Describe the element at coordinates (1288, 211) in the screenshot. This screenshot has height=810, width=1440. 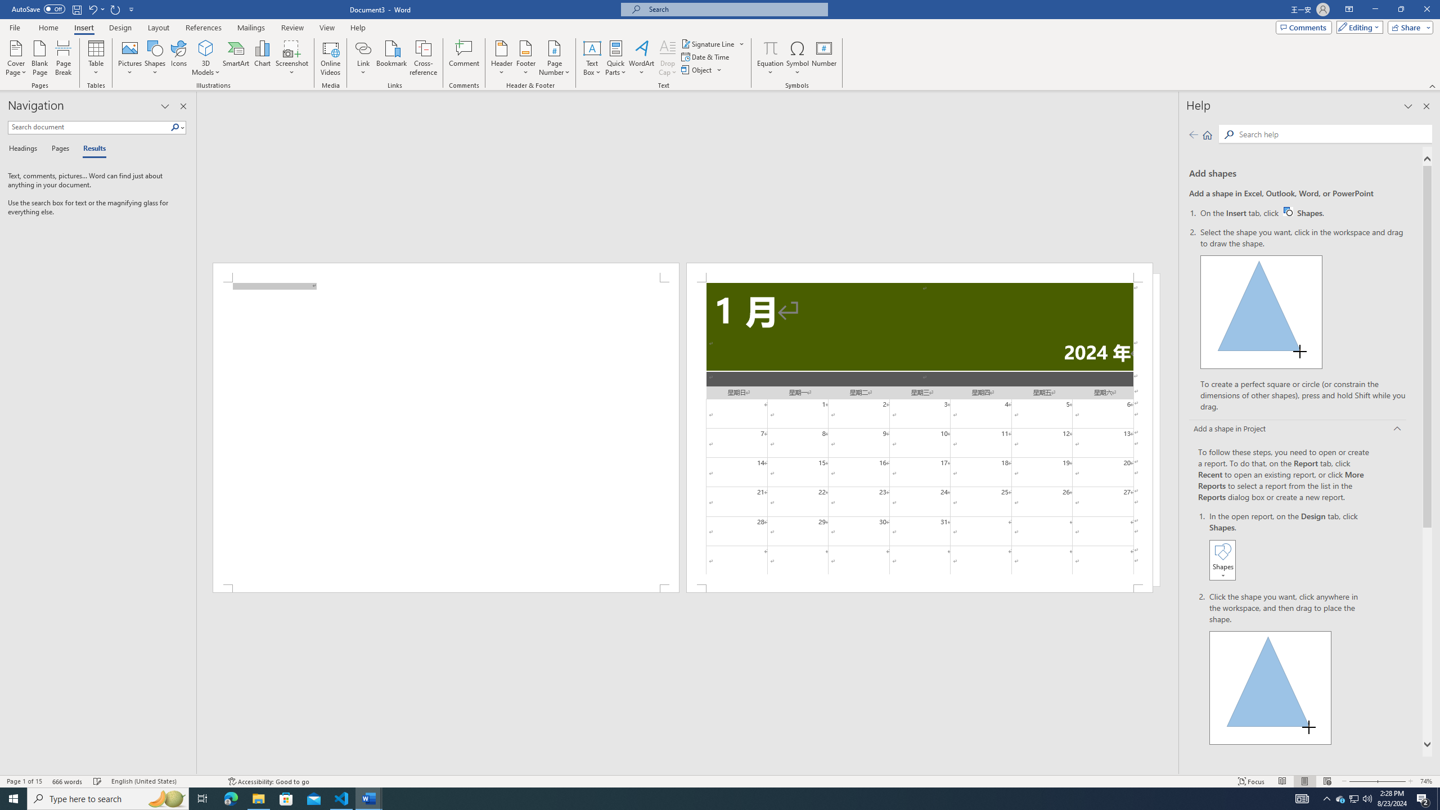
I see `Word W32 Shapes button icon` at that location.